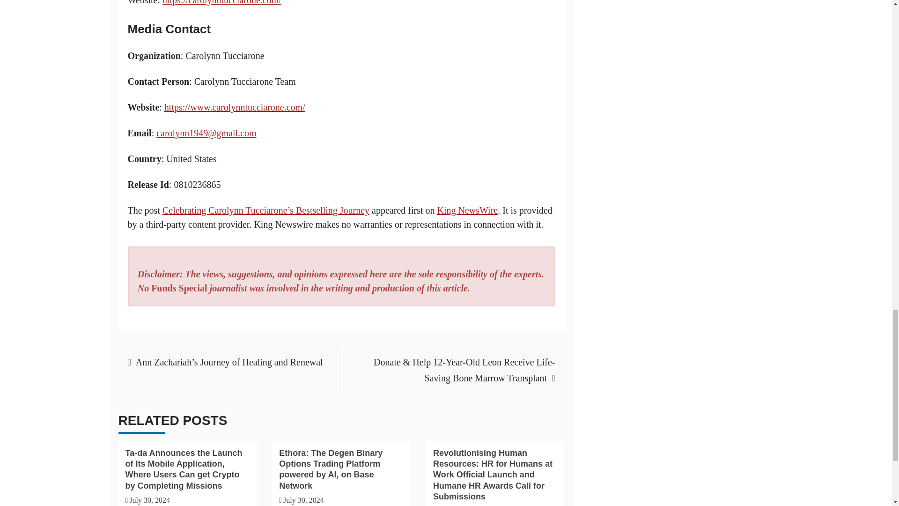 The image size is (899, 506). I want to click on King NewsWire, so click(467, 210).